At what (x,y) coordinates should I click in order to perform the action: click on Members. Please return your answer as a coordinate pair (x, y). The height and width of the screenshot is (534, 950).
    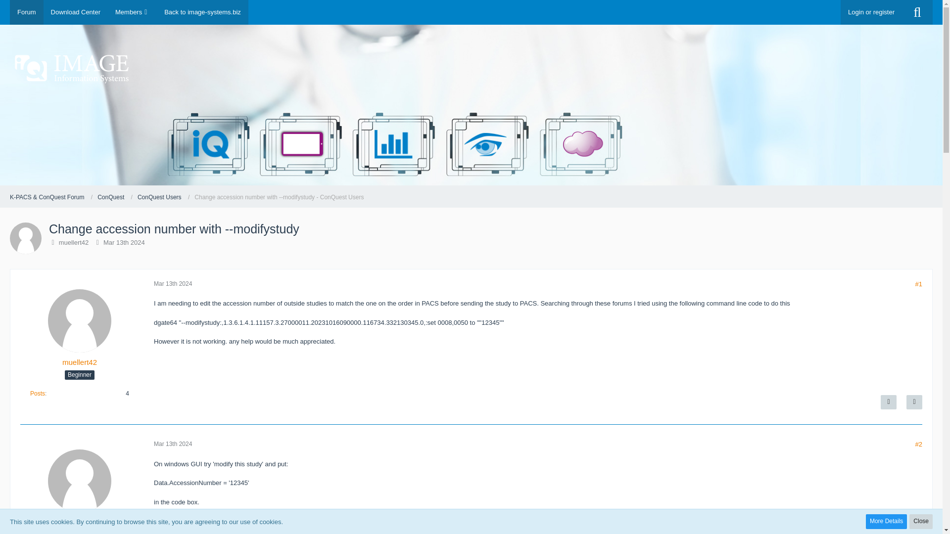
    Looking at the image, I should click on (132, 12).